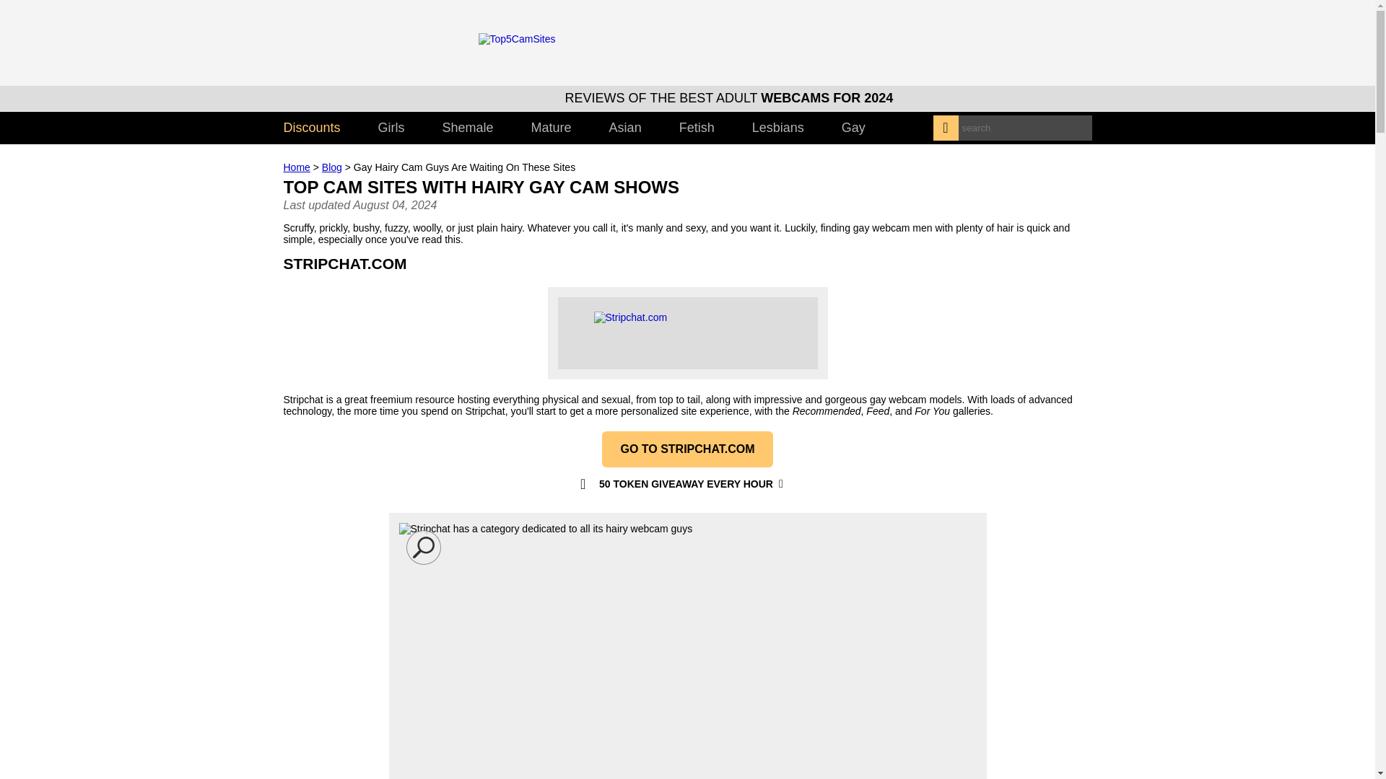 Image resolution: width=1386 pixels, height=779 pixels. What do you see at coordinates (321, 128) in the screenshot?
I see `Discounts` at bounding box center [321, 128].